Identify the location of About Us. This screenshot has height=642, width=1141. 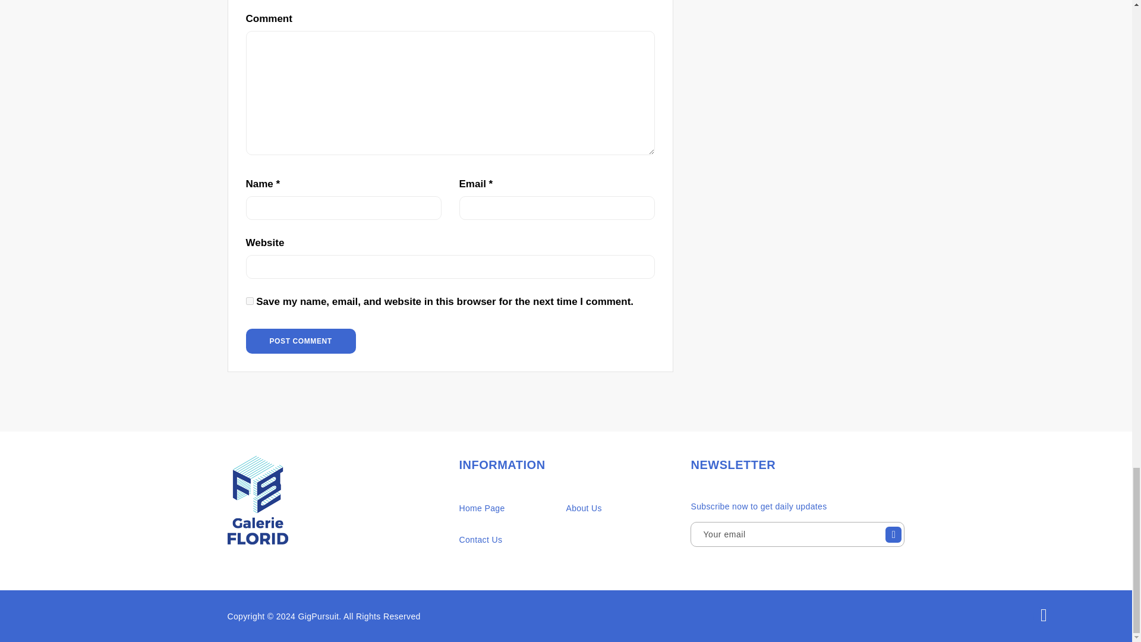
(584, 509).